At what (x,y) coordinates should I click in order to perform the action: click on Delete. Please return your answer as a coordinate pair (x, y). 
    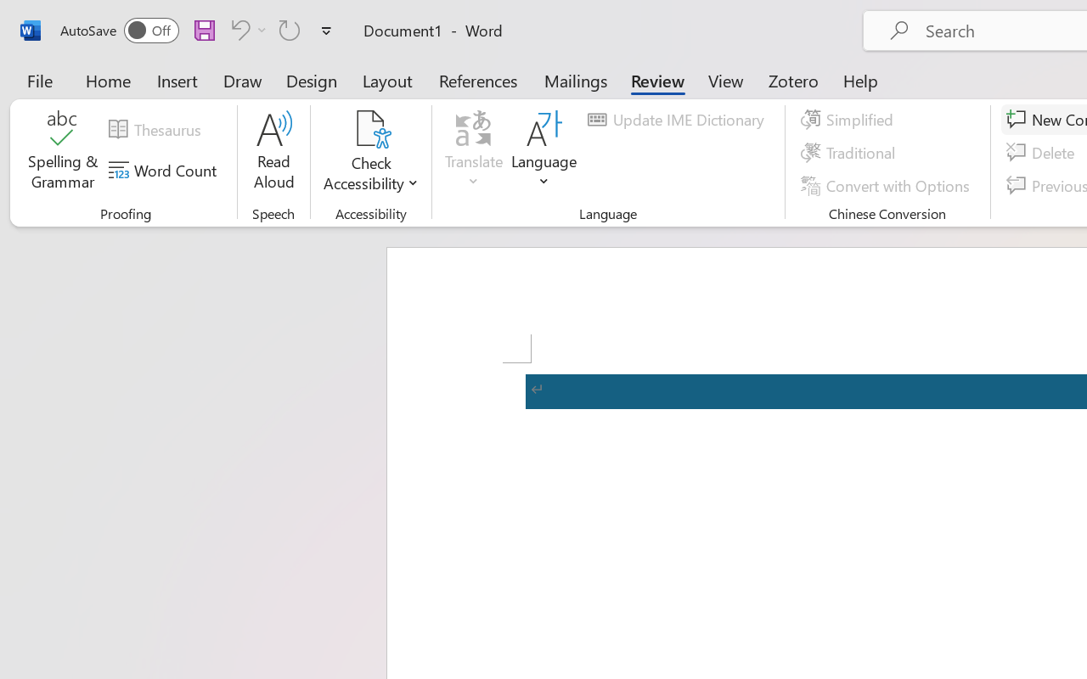
    Looking at the image, I should click on (1043, 153).